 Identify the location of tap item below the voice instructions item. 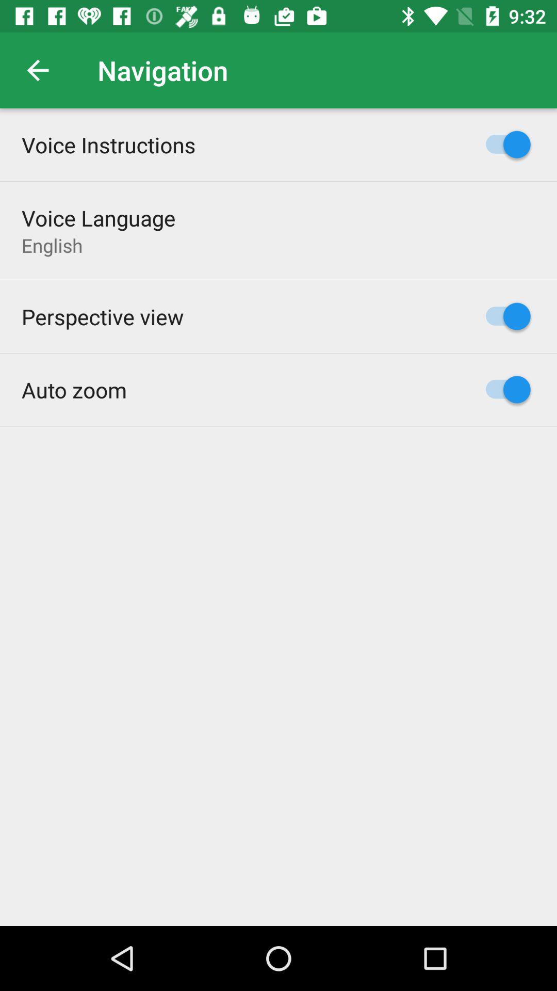
(99, 218).